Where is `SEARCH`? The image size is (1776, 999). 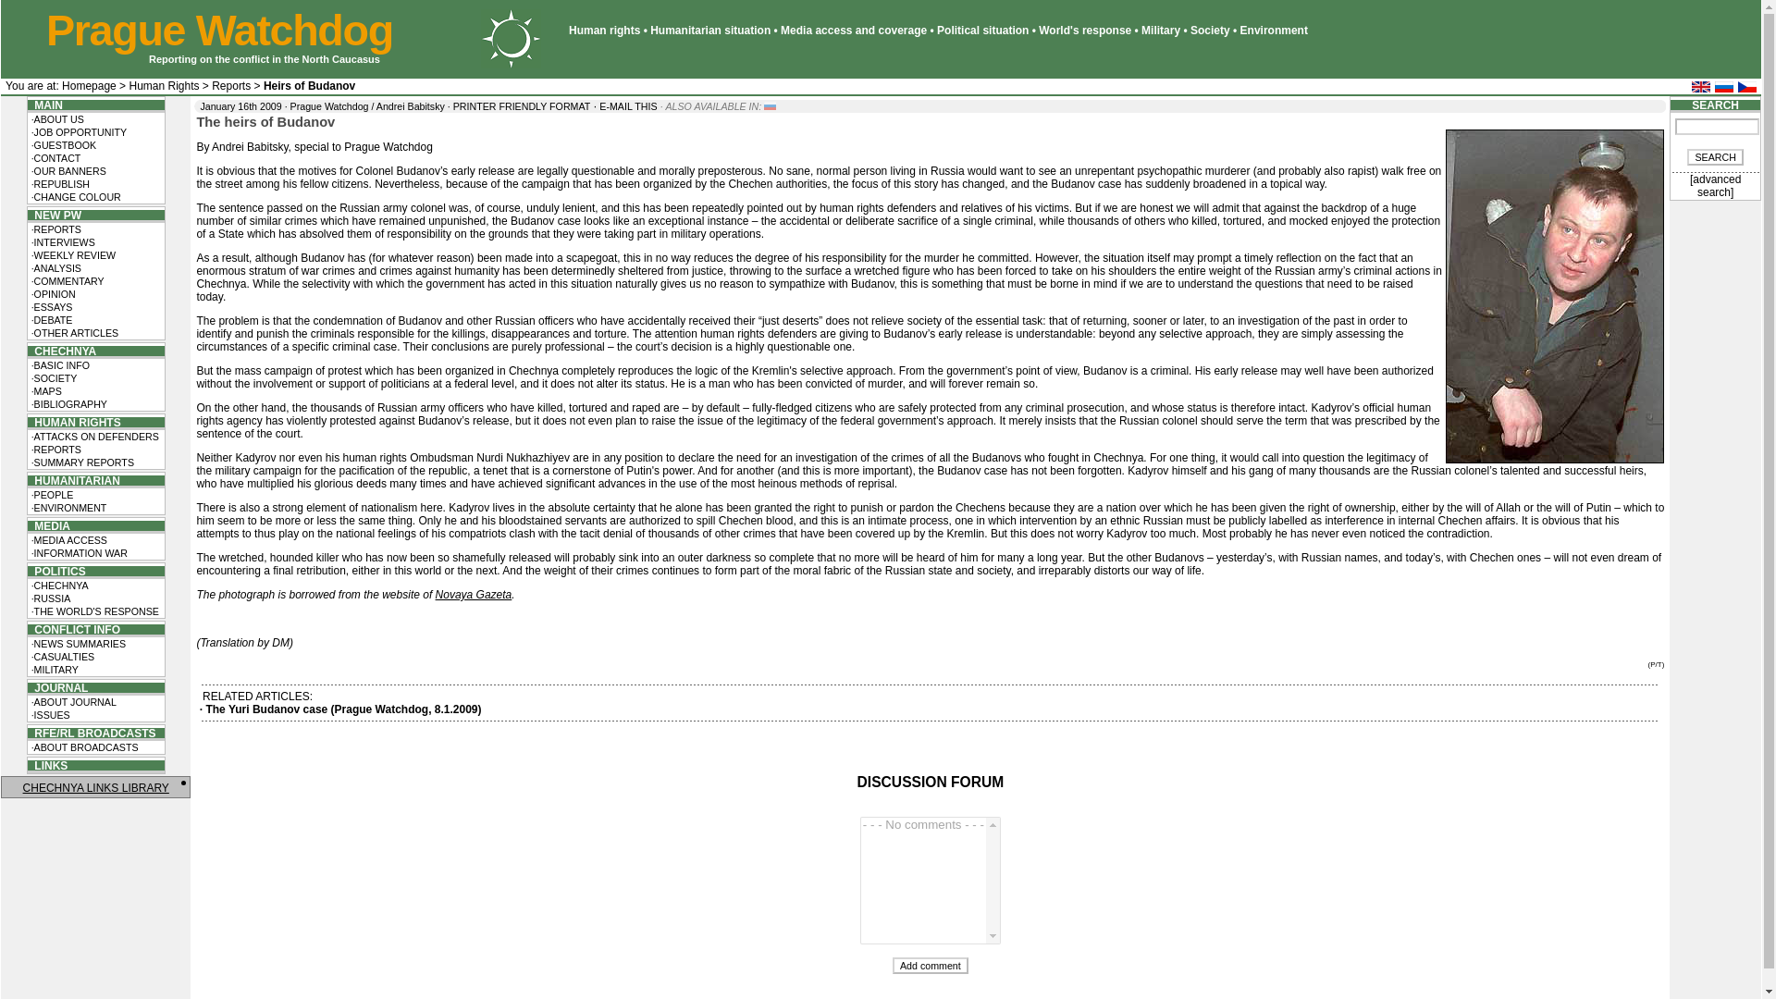 SEARCH is located at coordinates (1715, 157).